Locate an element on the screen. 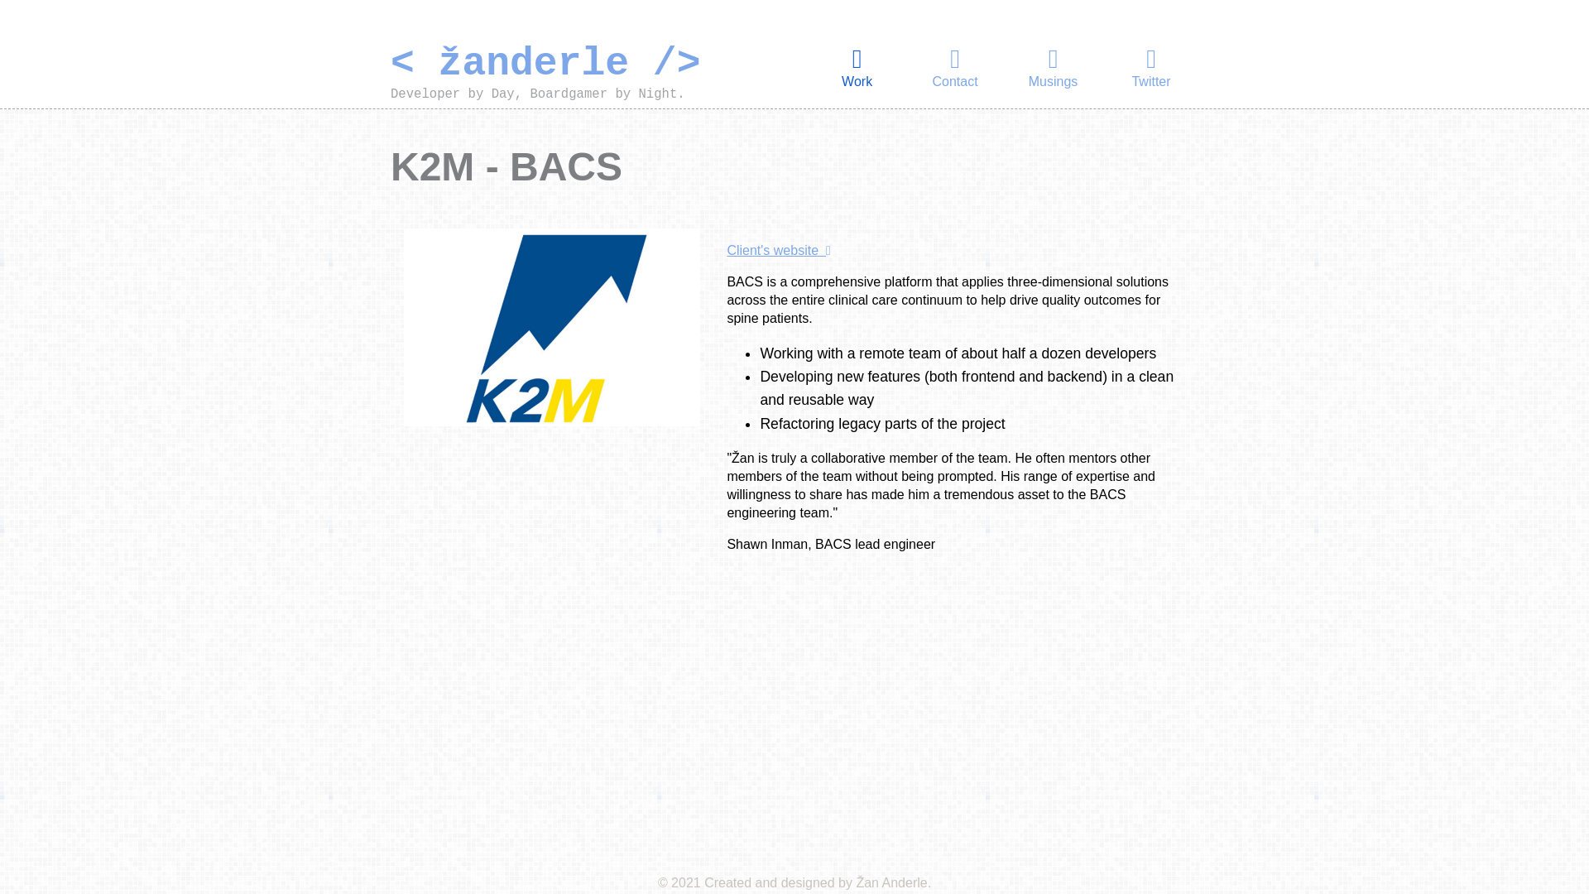  Work is located at coordinates (857, 65).